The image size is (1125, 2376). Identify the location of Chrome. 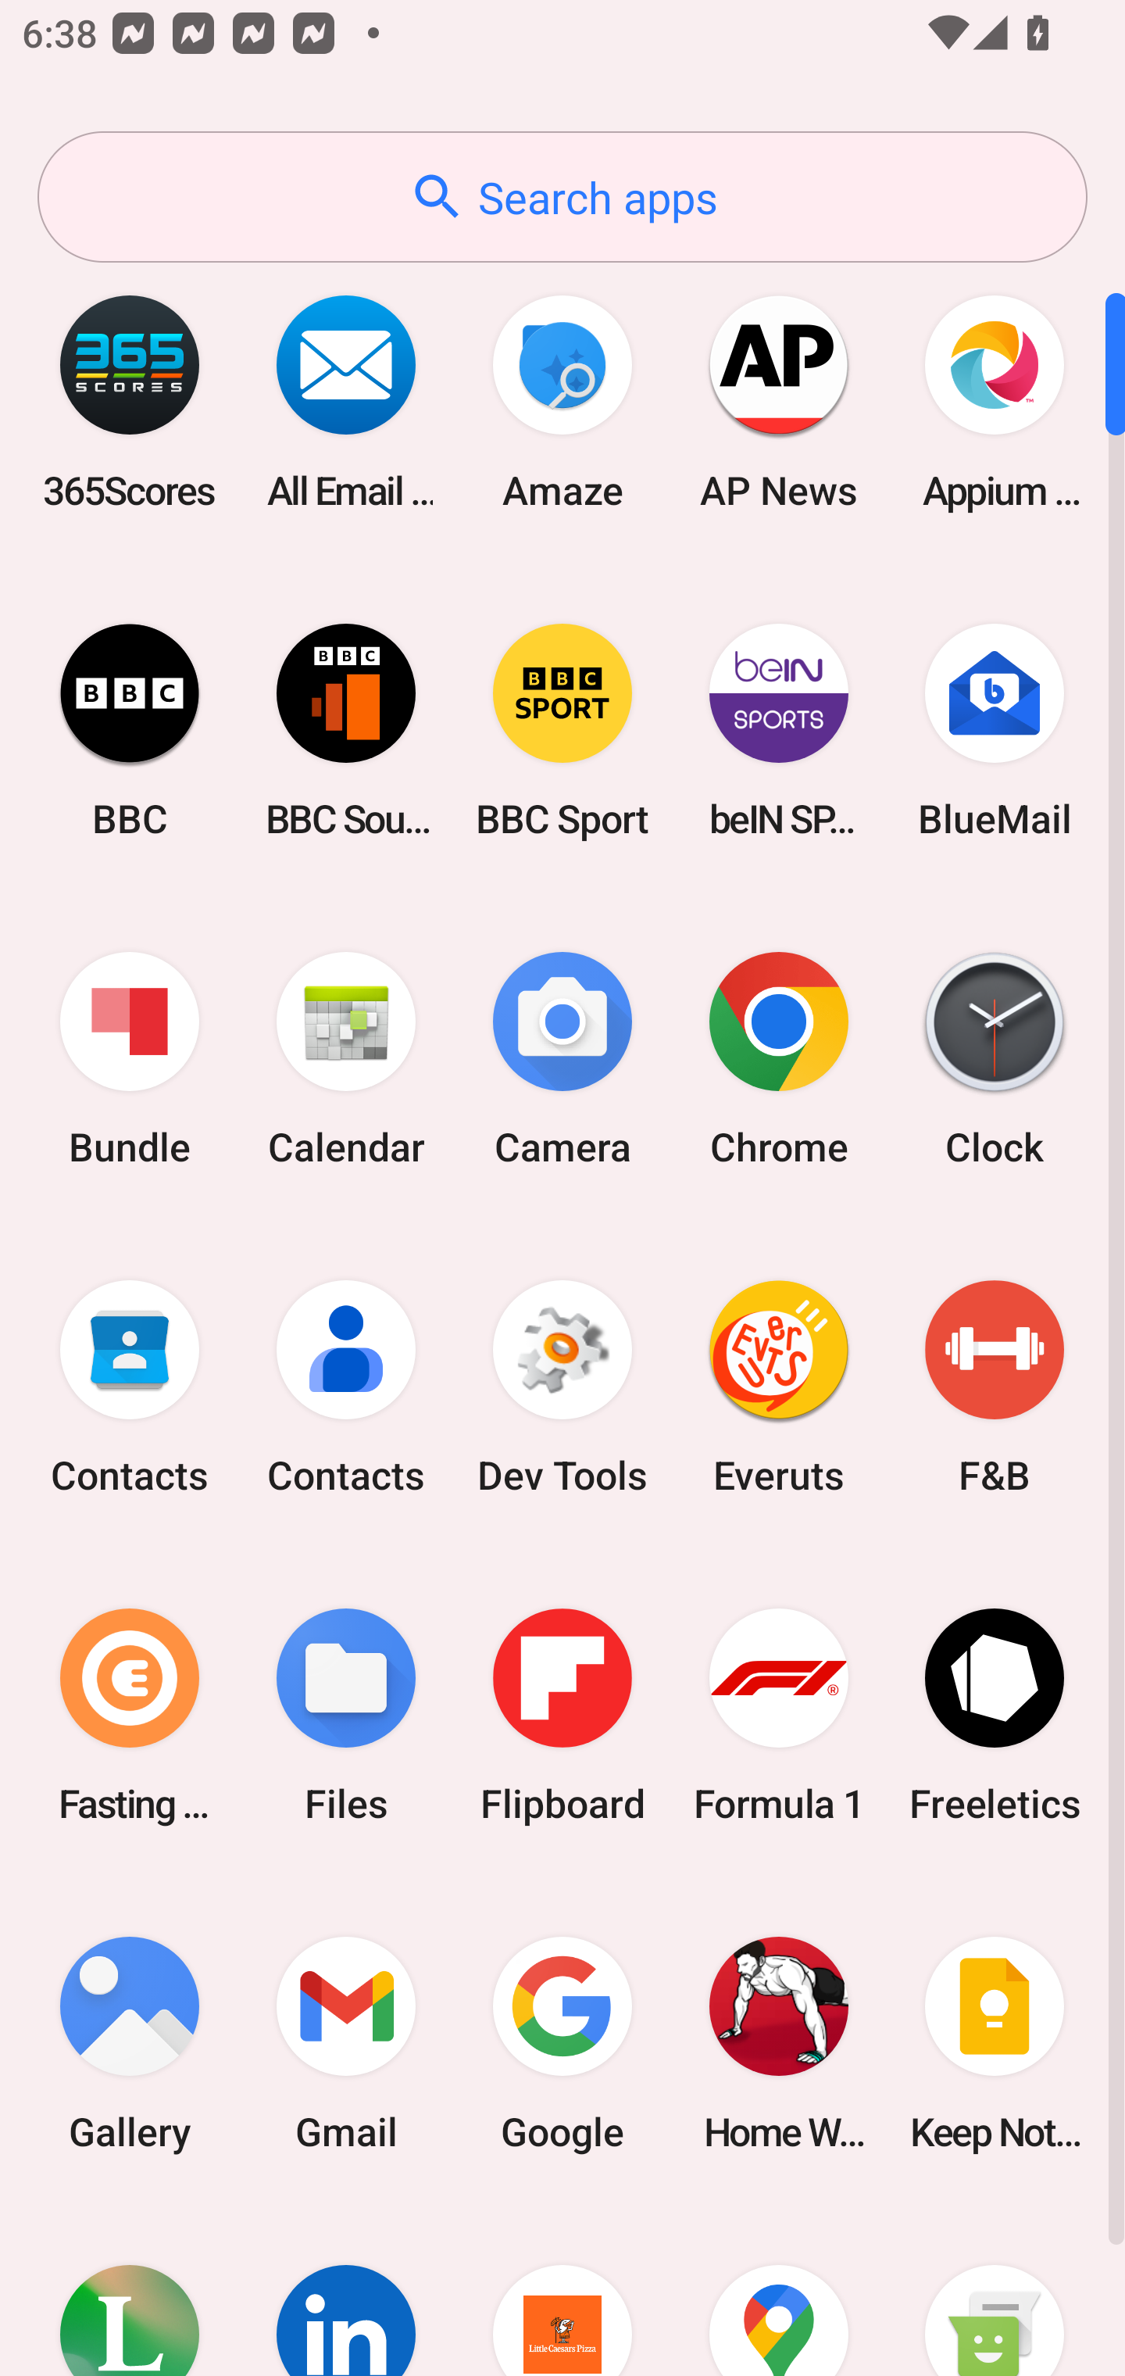
(778, 1060).